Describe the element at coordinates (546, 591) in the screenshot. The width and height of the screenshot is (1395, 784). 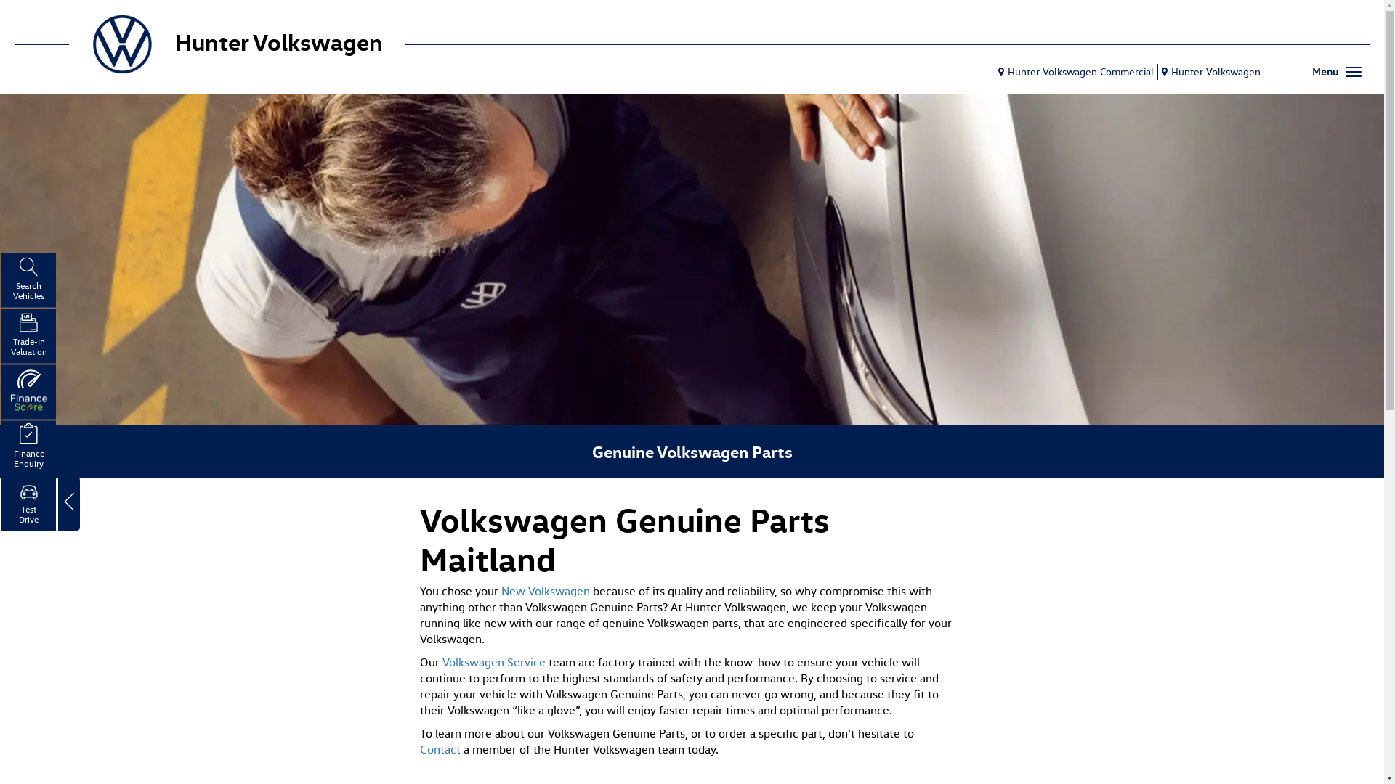
I see `New Volkswagen` at that location.